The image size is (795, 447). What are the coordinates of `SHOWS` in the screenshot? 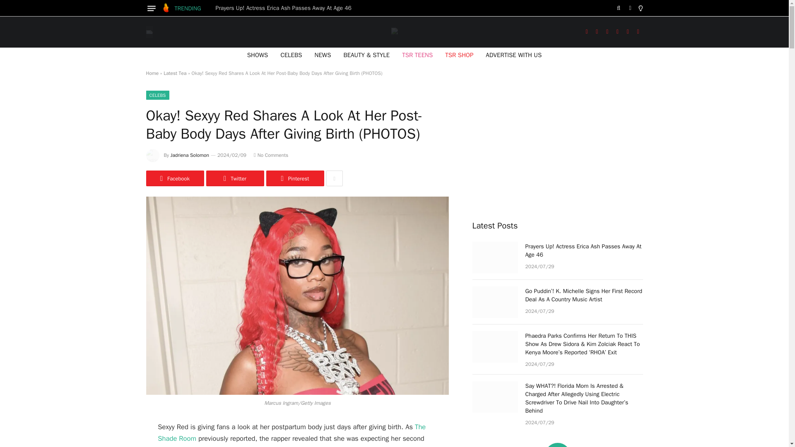 It's located at (258, 55).